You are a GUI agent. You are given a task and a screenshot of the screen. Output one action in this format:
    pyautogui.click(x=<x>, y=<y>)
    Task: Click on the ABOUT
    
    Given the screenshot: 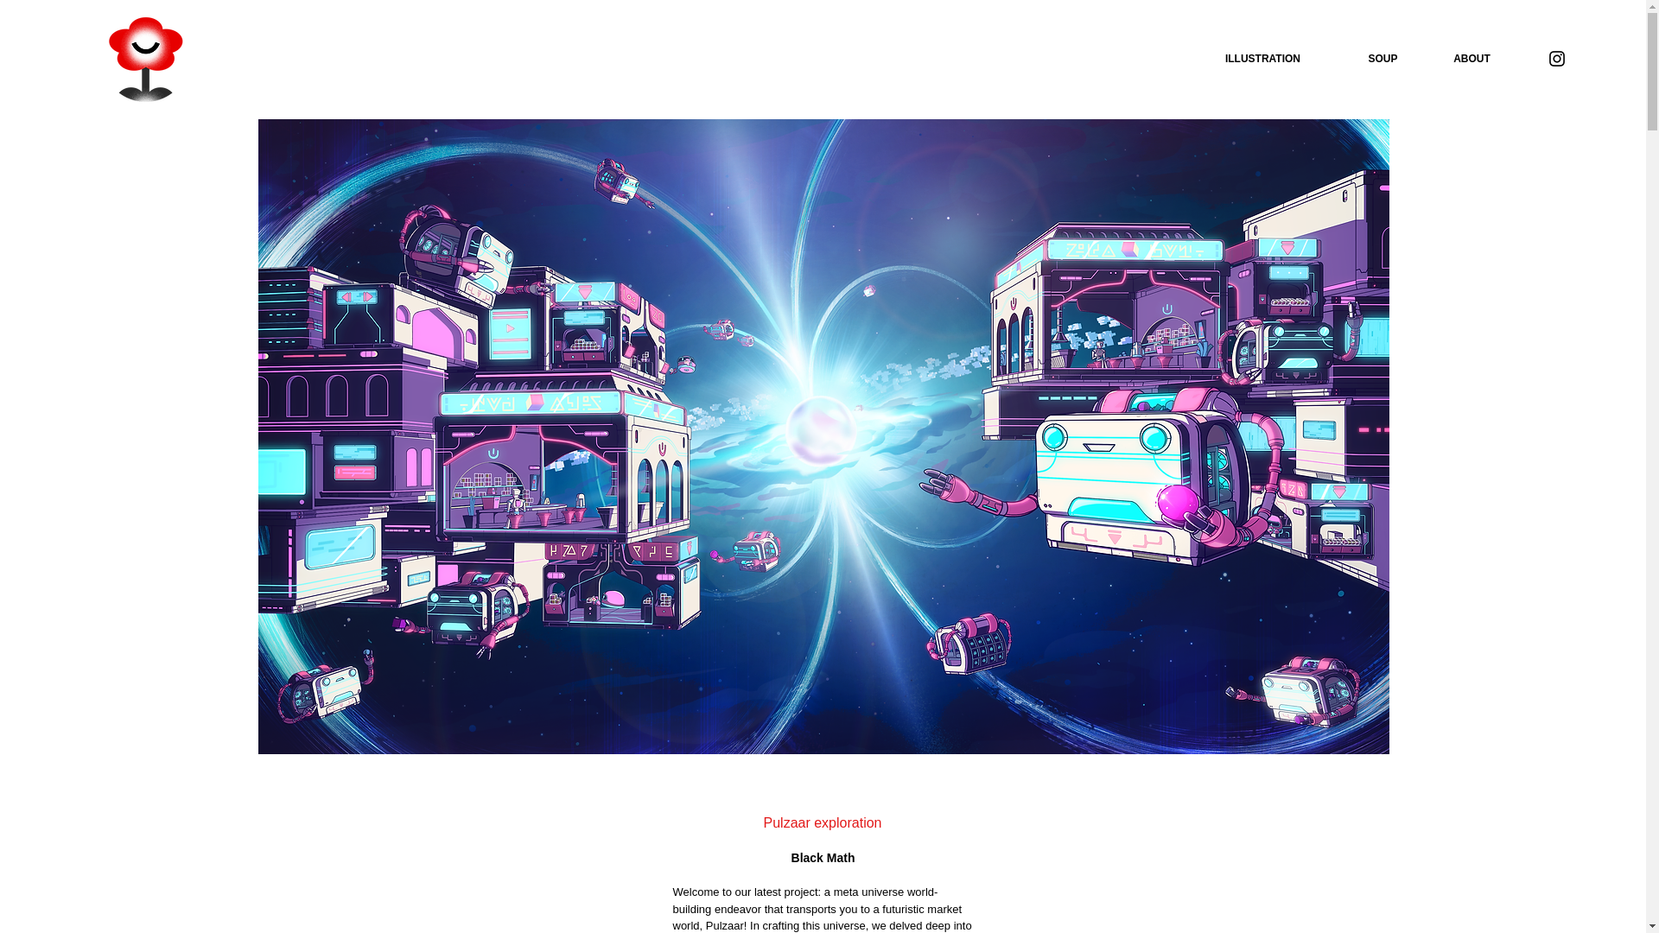 What is the action you would take?
    pyautogui.click(x=1472, y=59)
    